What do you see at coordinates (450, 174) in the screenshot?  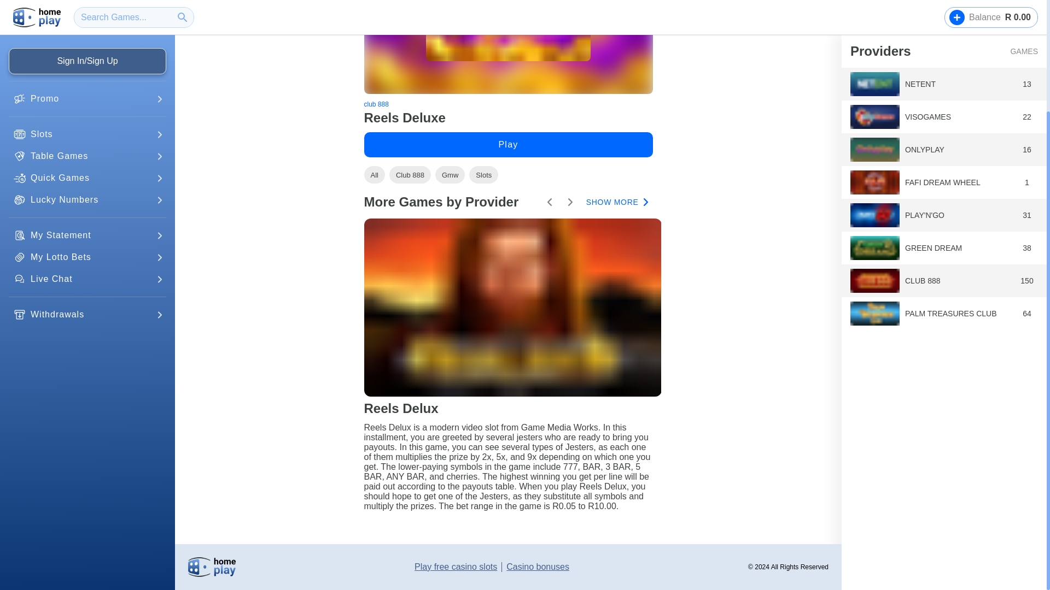 I see `Gmw` at bounding box center [450, 174].